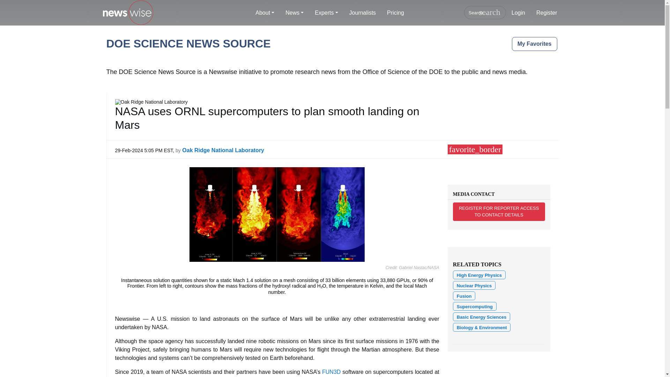 The width and height of the screenshot is (670, 377). I want to click on Add to Favorites, so click(475, 149).